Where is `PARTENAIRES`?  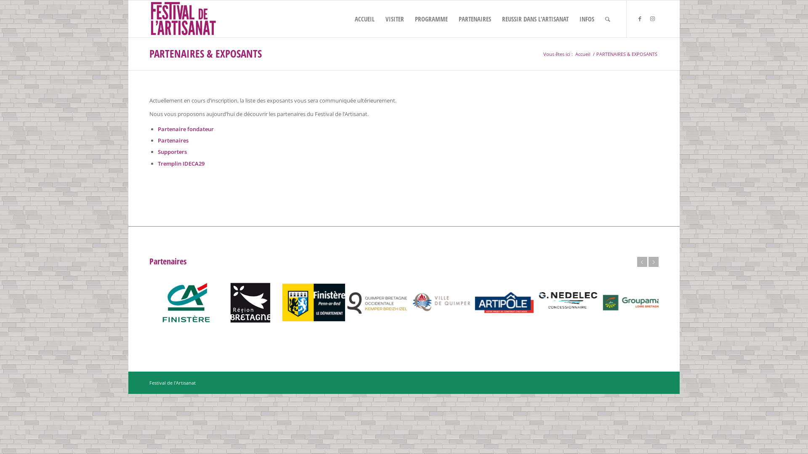 PARTENAIRES is located at coordinates (475, 19).